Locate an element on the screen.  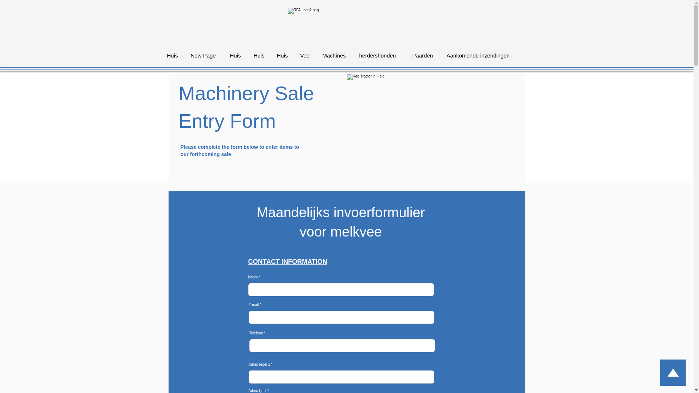
Huis is located at coordinates (173, 55).